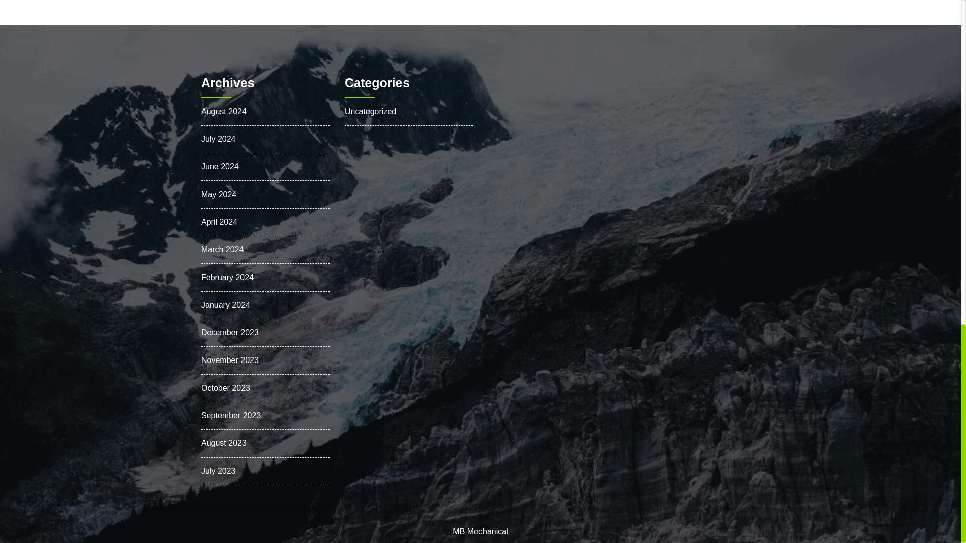  Describe the element at coordinates (223, 111) in the screenshot. I see `August 2024` at that location.